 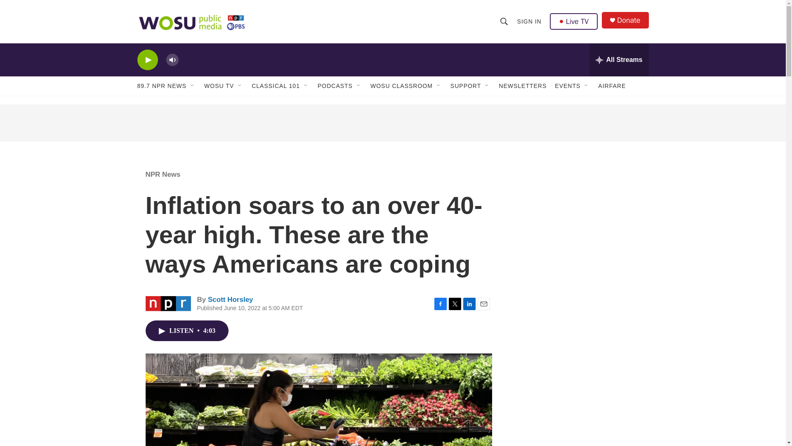 What do you see at coordinates (578, 338) in the screenshot?
I see `3rd party ad content` at bounding box center [578, 338].